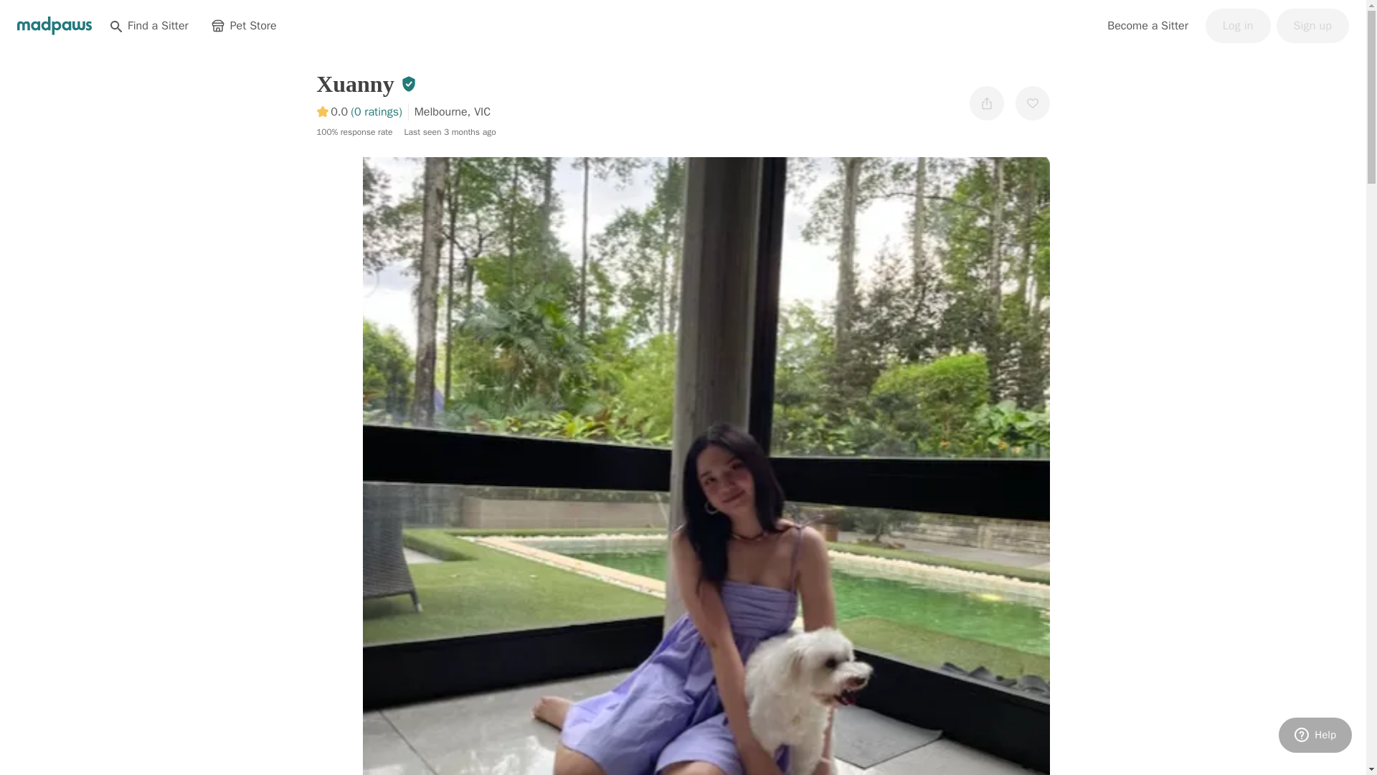 The image size is (1377, 775). What do you see at coordinates (1312, 26) in the screenshot?
I see `Sign up` at bounding box center [1312, 26].